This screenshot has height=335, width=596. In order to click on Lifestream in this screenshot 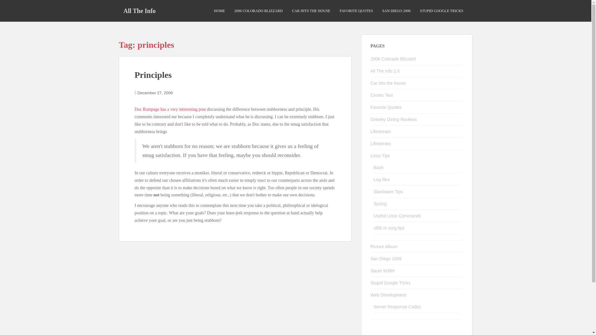, I will do `click(381, 132)`.